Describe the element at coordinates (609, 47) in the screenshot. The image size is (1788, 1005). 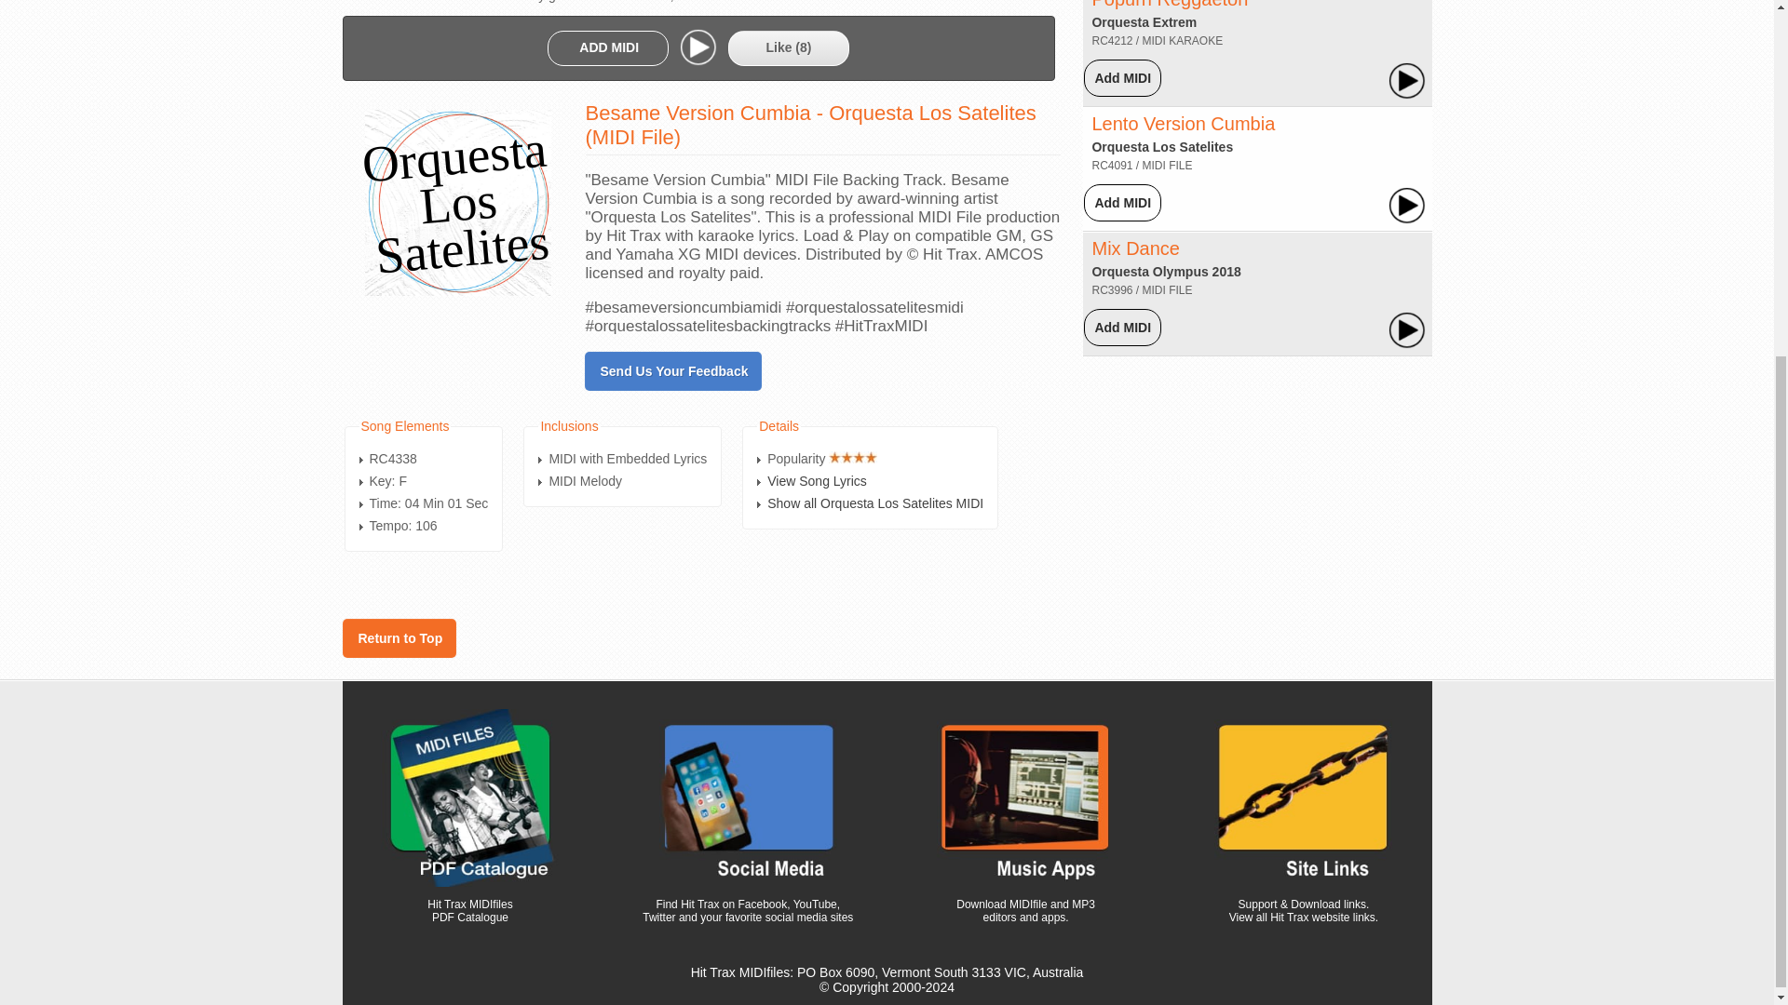
I see `ADD MIDI` at that location.